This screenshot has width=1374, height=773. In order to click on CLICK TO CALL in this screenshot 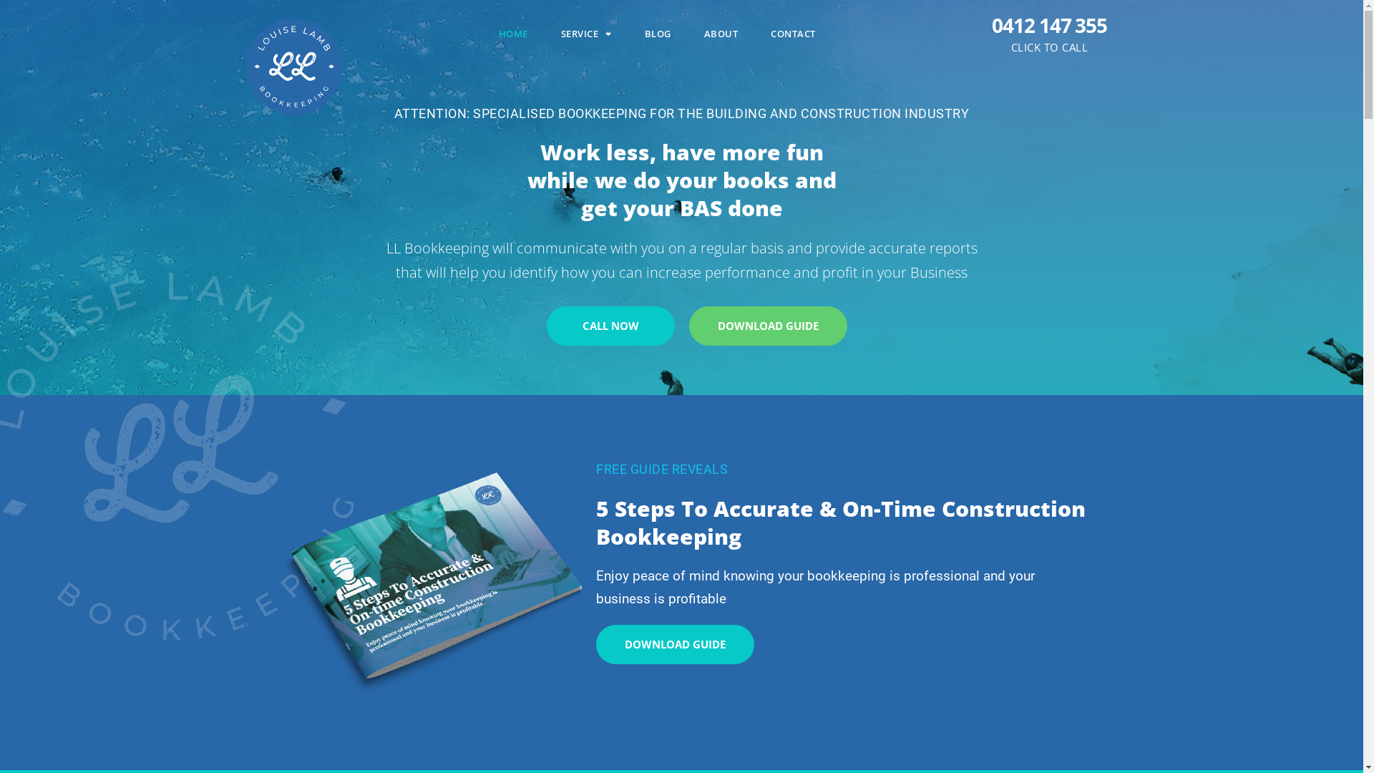, I will do `click(1050, 47)`.